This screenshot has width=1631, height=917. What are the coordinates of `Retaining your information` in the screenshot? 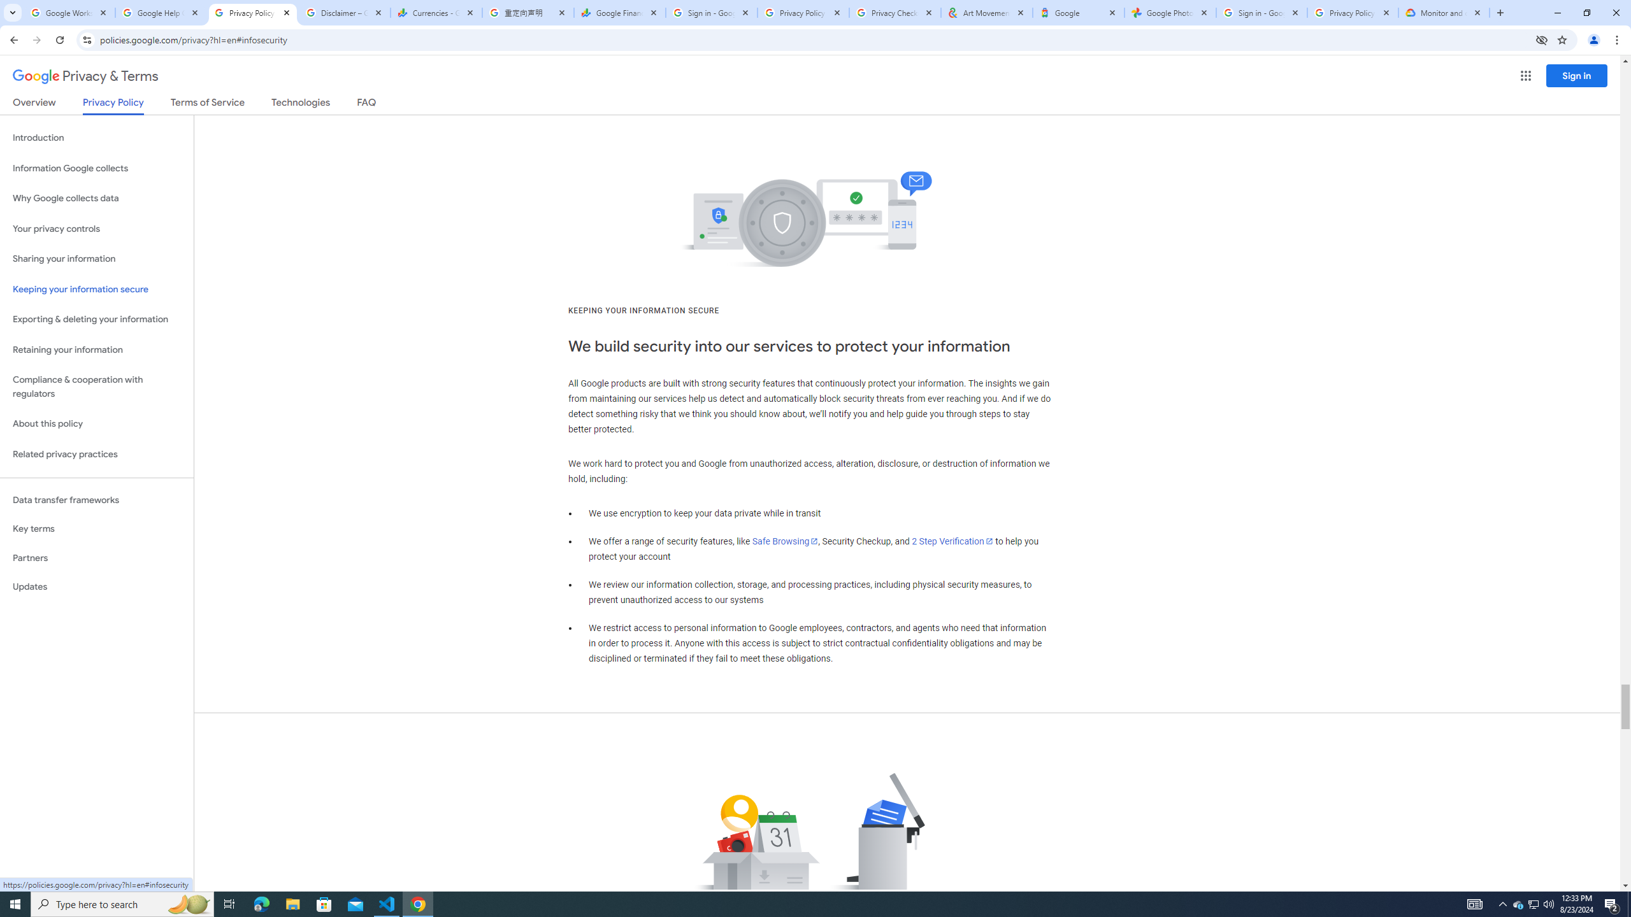 It's located at (97, 350).